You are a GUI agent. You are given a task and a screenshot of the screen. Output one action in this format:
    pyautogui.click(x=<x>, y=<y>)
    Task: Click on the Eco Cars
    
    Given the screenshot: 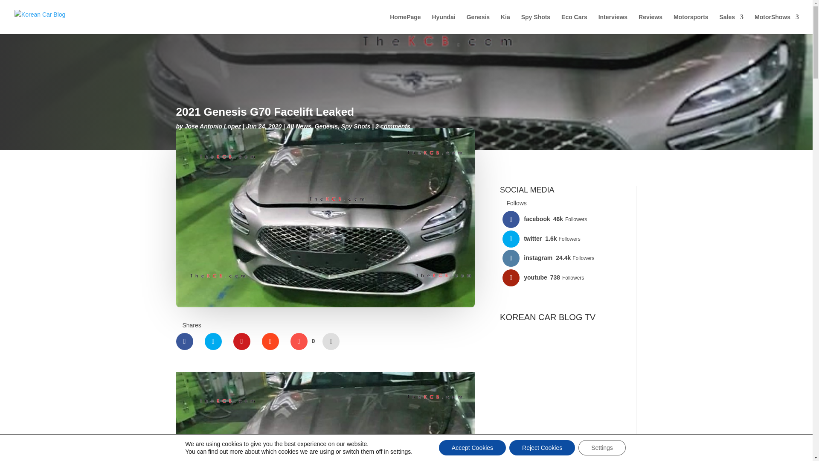 What is the action you would take?
    pyautogui.click(x=574, y=24)
    